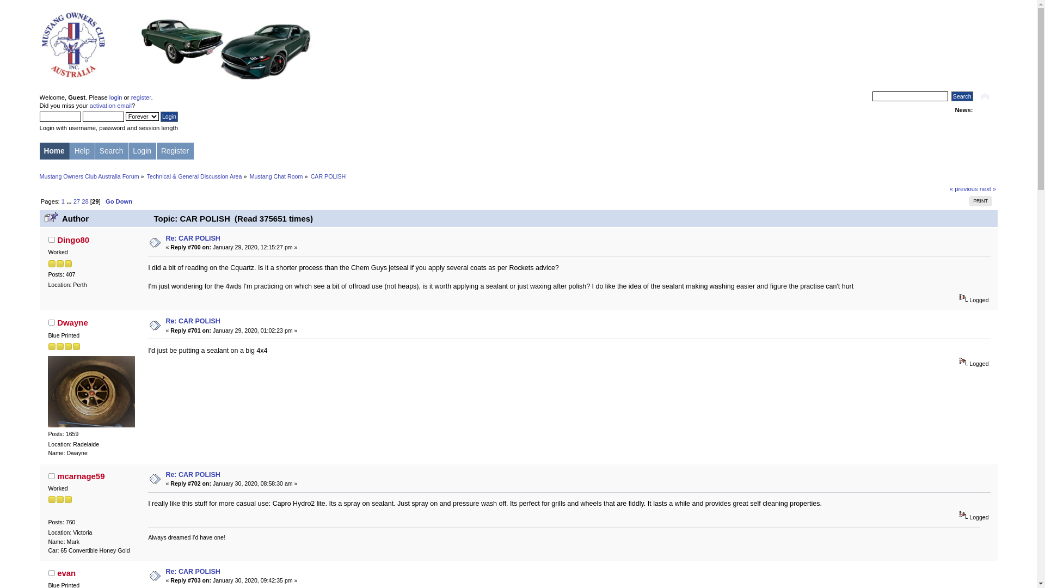 The image size is (1045, 588). What do you see at coordinates (116, 97) in the screenshot?
I see `login` at bounding box center [116, 97].